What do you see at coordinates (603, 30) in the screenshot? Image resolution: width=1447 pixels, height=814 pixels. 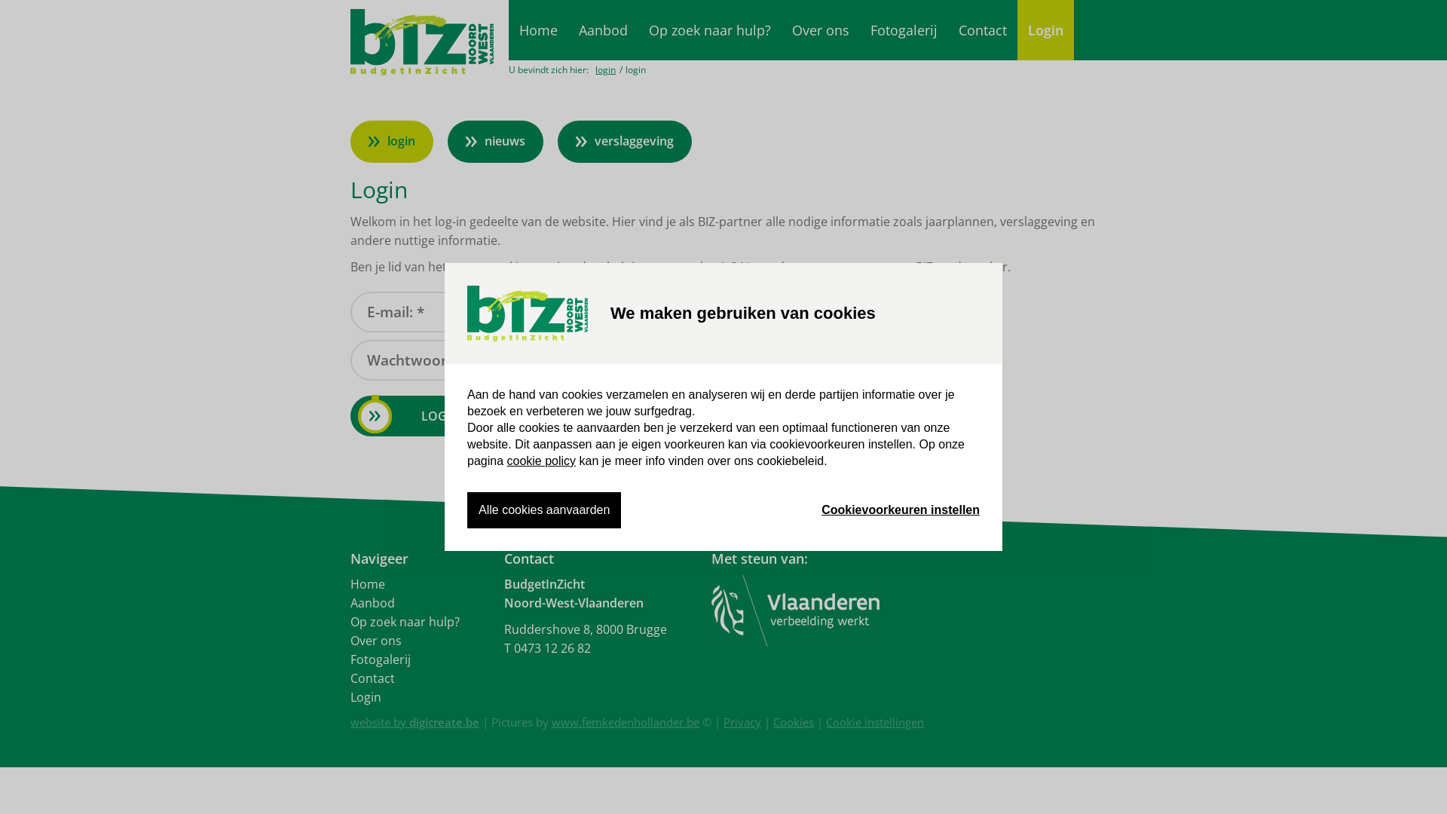 I see `Aanbod` at bounding box center [603, 30].